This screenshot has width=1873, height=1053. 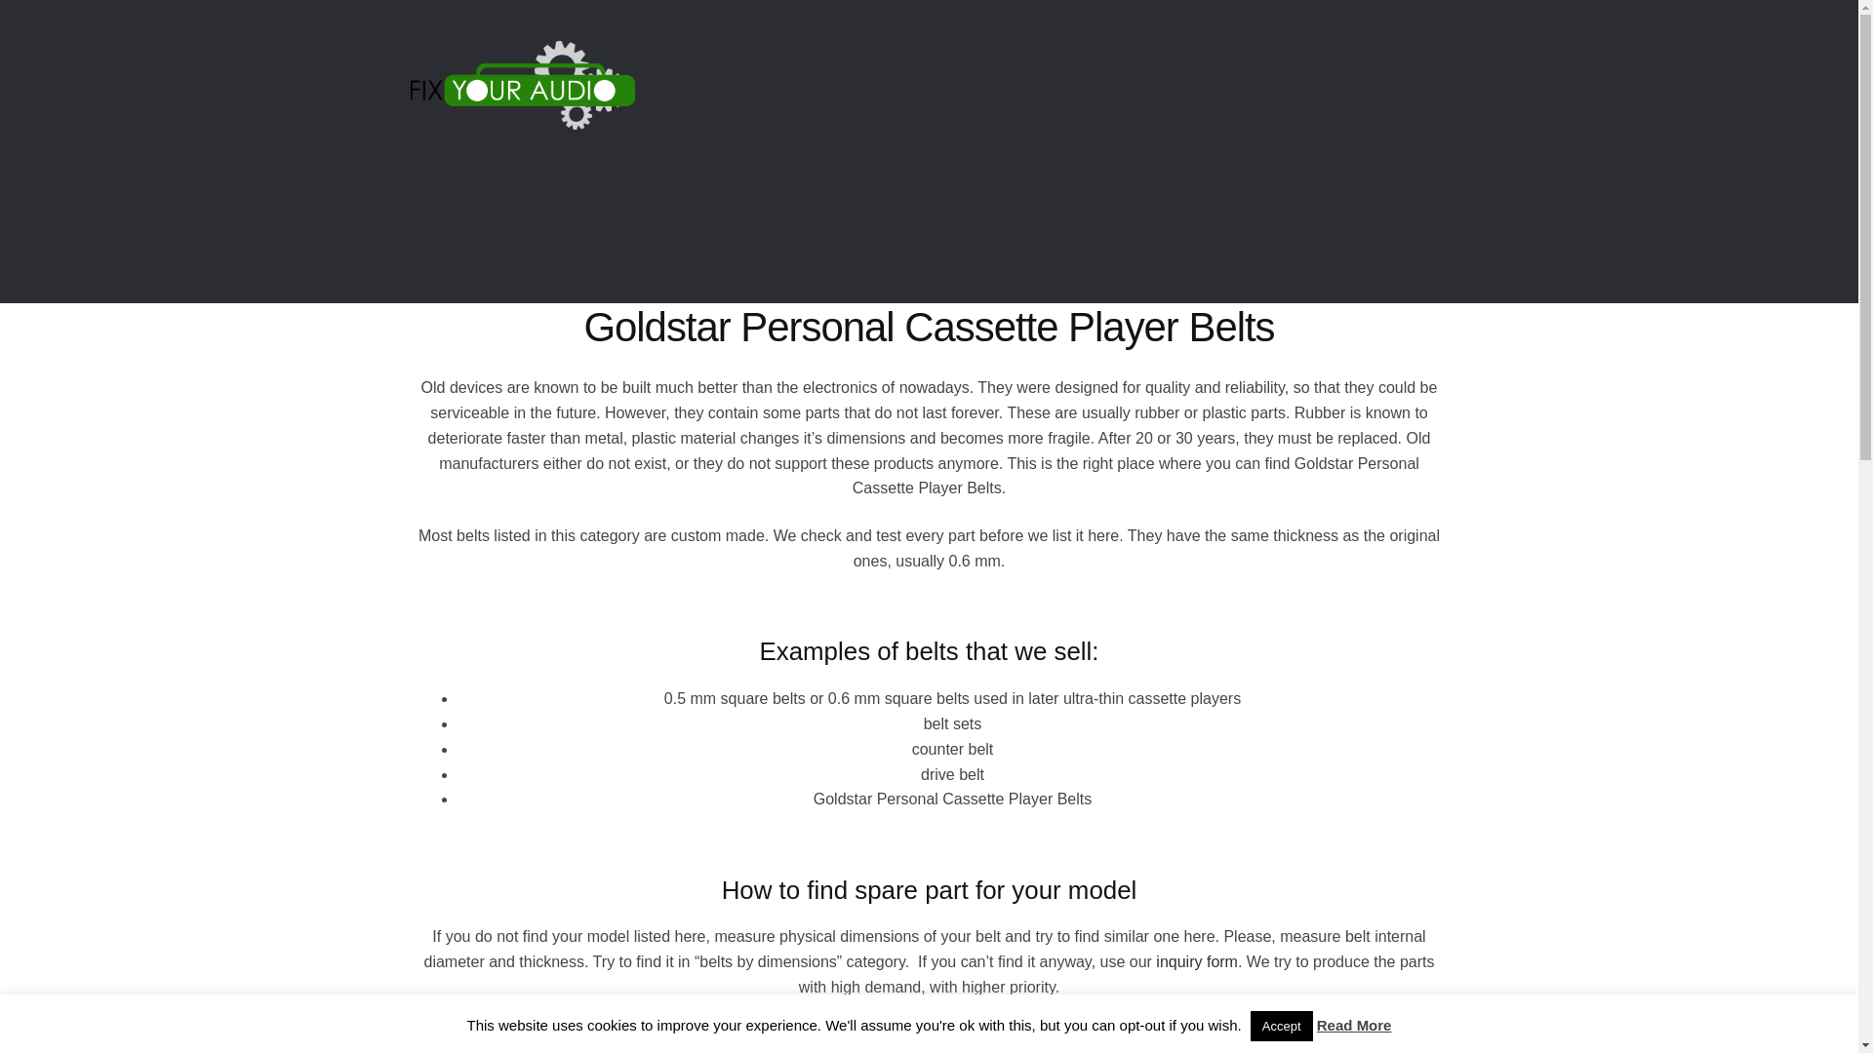 I want to click on Shop, so click(x=515, y=189).